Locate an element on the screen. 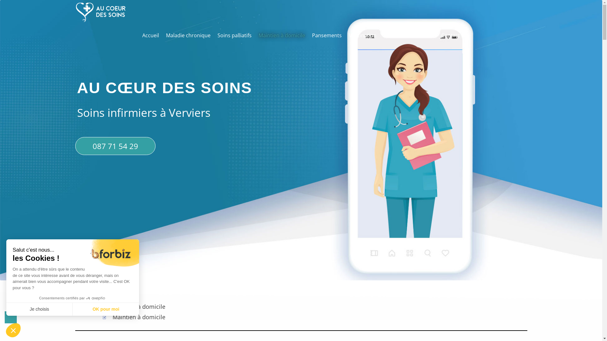 Image resolution: width=607 pixels, height=341 pixels. Je choisis is located at coordinates (40, 309).